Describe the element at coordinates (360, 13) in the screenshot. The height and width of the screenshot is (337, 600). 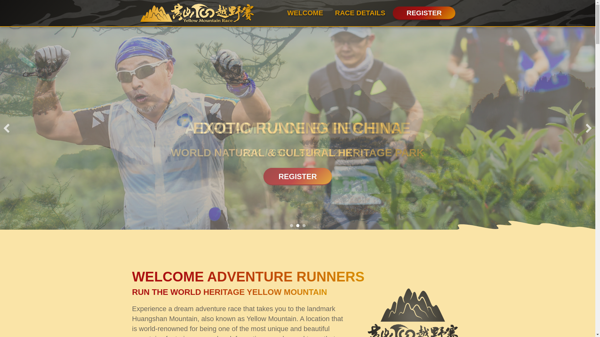
I see `RACE DETAILS` at that location.